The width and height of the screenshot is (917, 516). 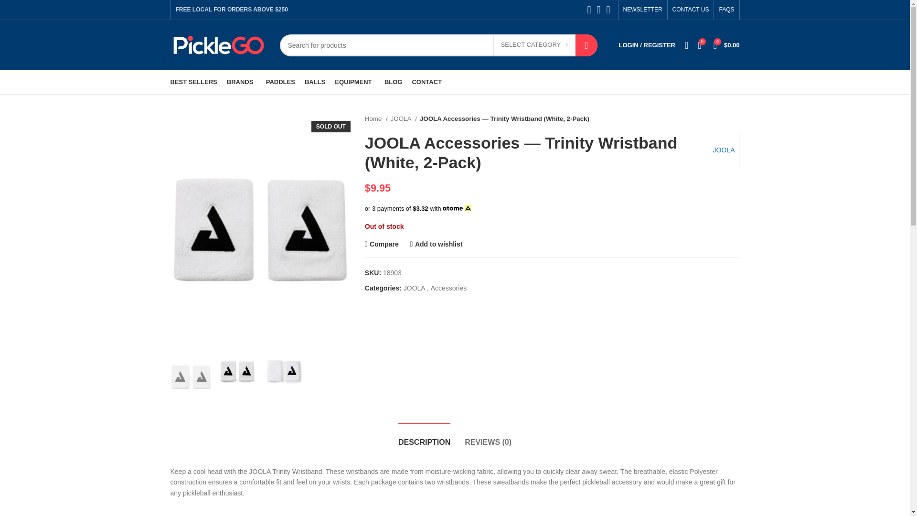 I want to click on 0, so click(x=699, y=45).